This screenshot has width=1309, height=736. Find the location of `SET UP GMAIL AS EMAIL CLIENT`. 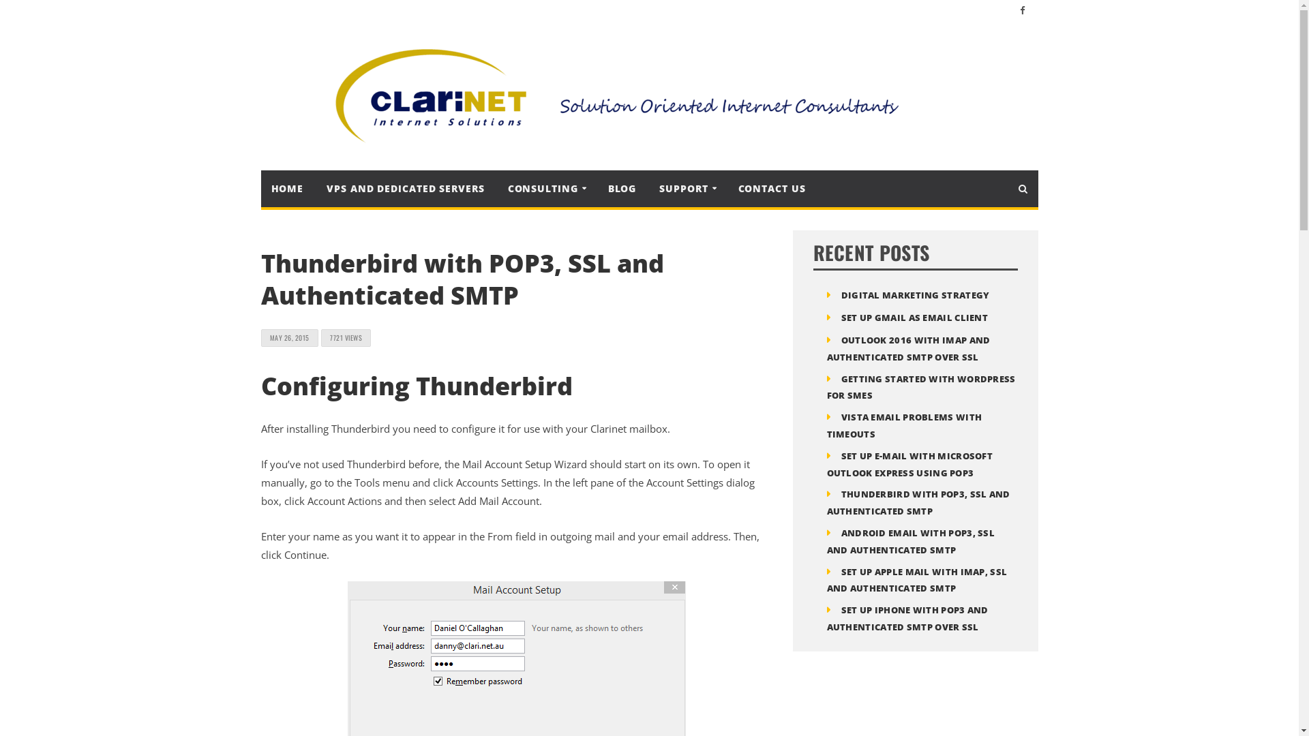

SET UP GMAIL AS EMAIL CLIENT is located at coordinates (915, 318).